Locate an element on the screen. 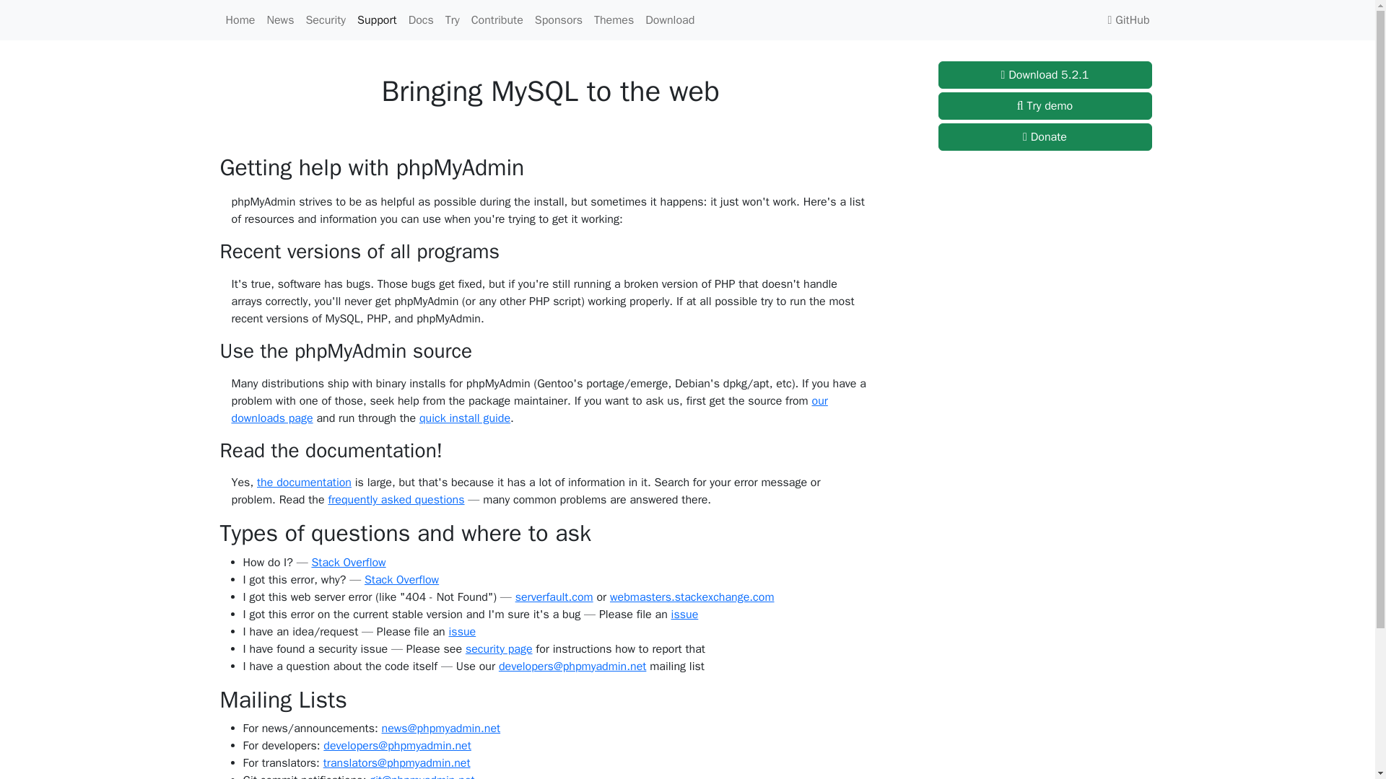  Contribute is located at coordinates (497, 19).